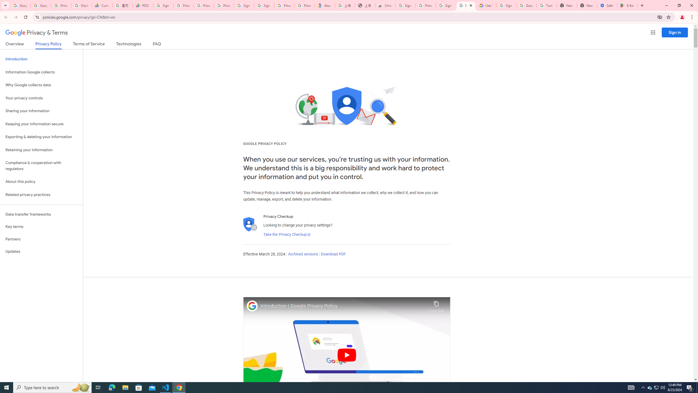 The image size is (698, 393). Describe the element at coordinates (41, 214) in the screenshot. I see `Data transfer frameworks` at that location.